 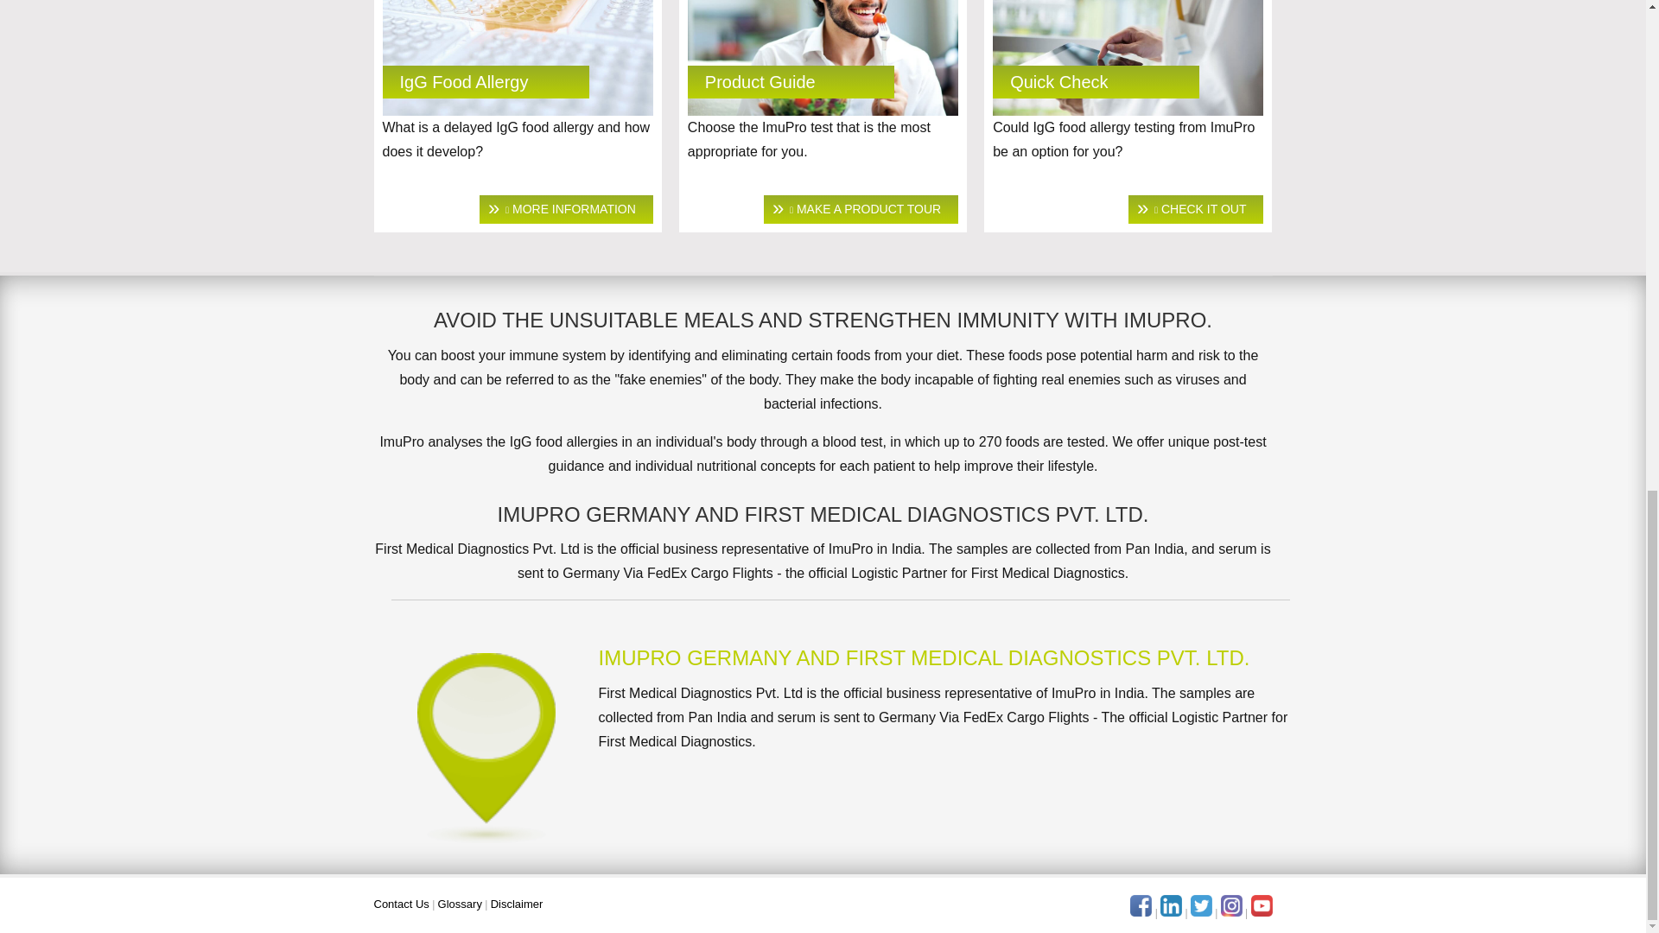 I want to click on Product Guide, so click(x=823, y=59).